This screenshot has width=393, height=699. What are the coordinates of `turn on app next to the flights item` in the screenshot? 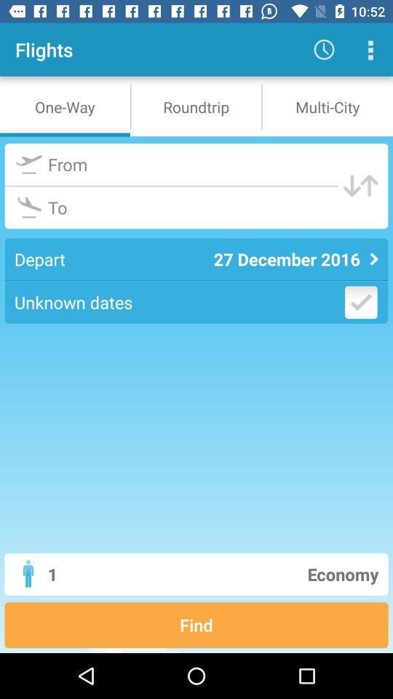 It's located at (323, 50).